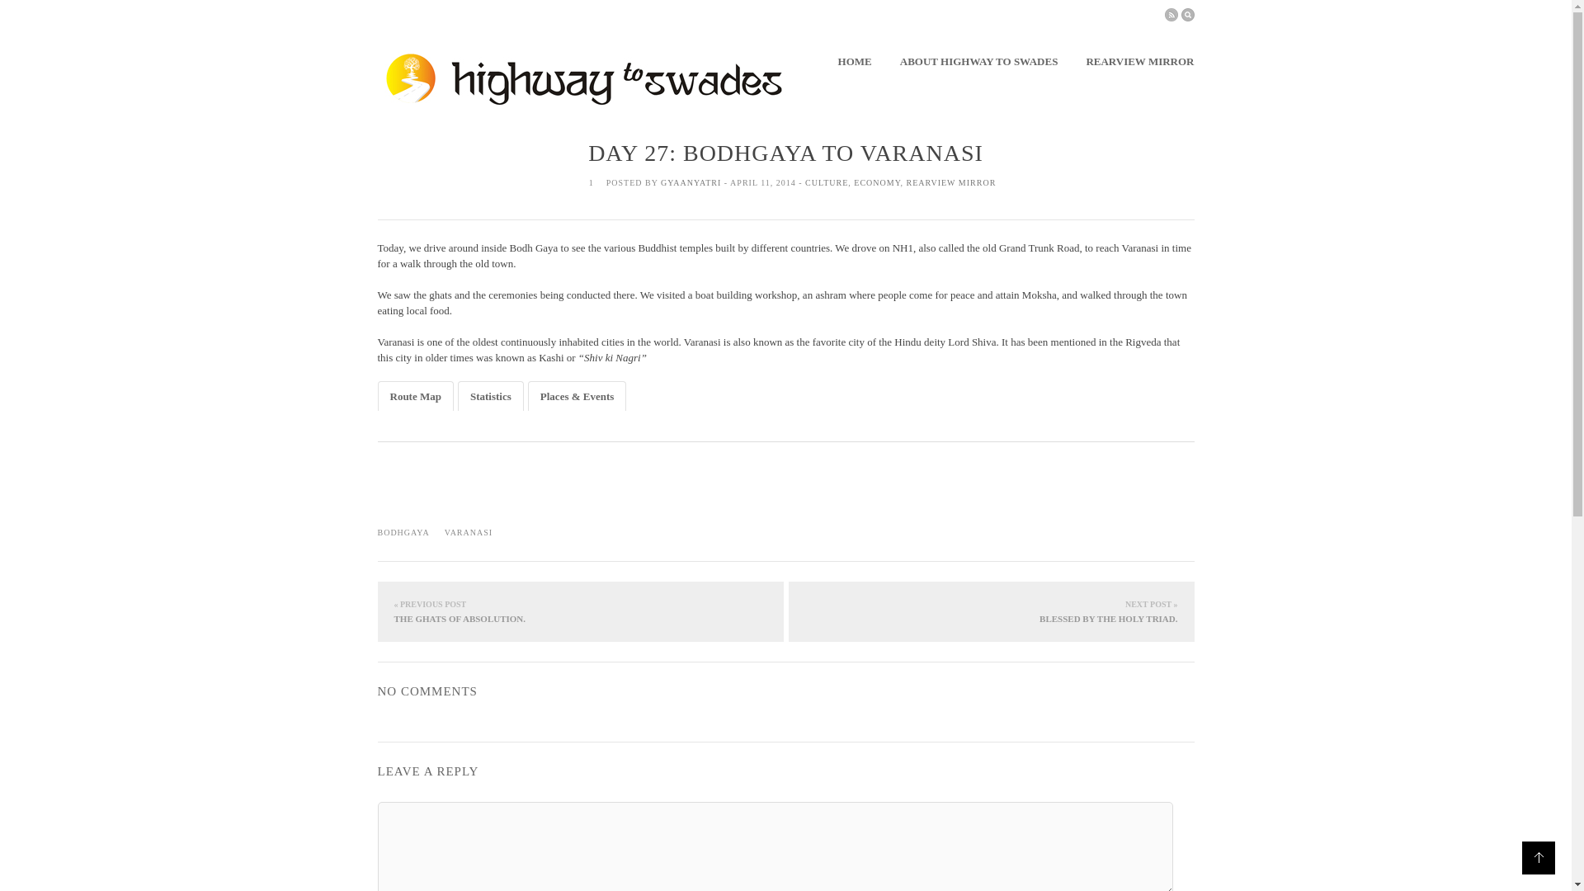 Image resolution: width=1584 pixels, height=891 pixels. I want to click on Posts by gyaanyatri, so click(690, 182).